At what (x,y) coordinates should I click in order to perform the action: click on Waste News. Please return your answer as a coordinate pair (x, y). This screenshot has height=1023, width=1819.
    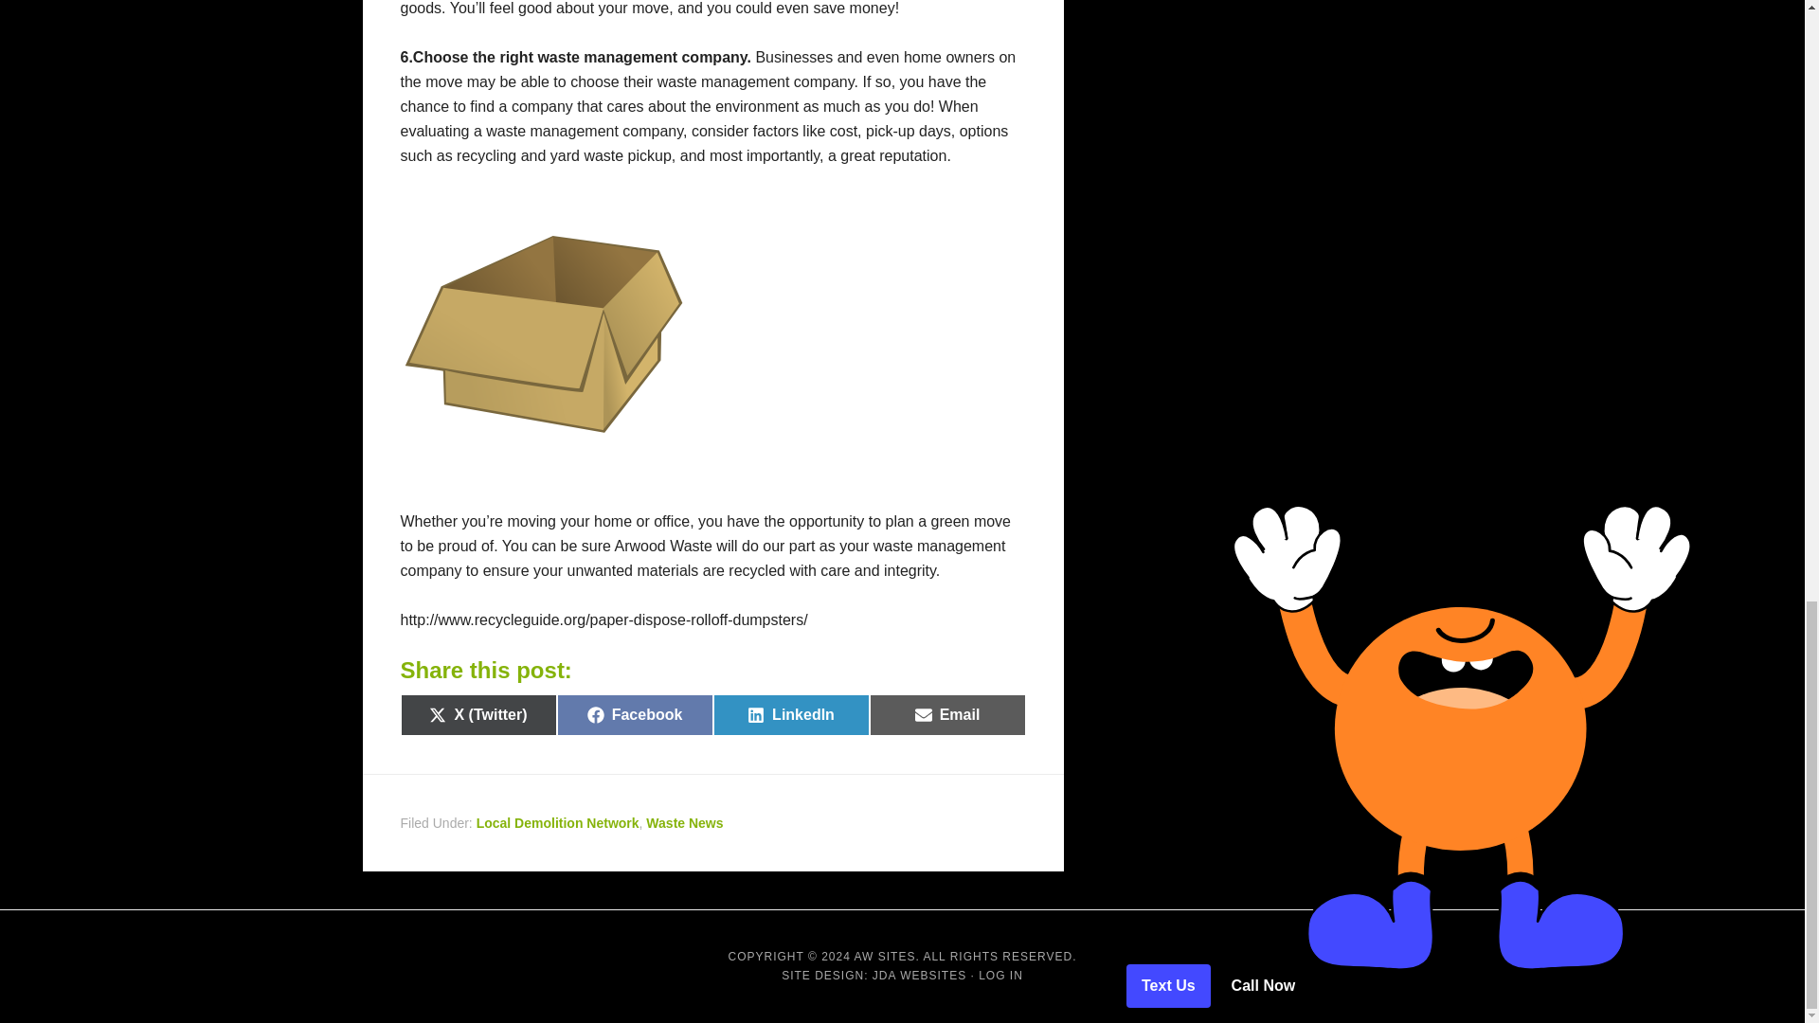
    Looking at the image, I should click on (947, 714).